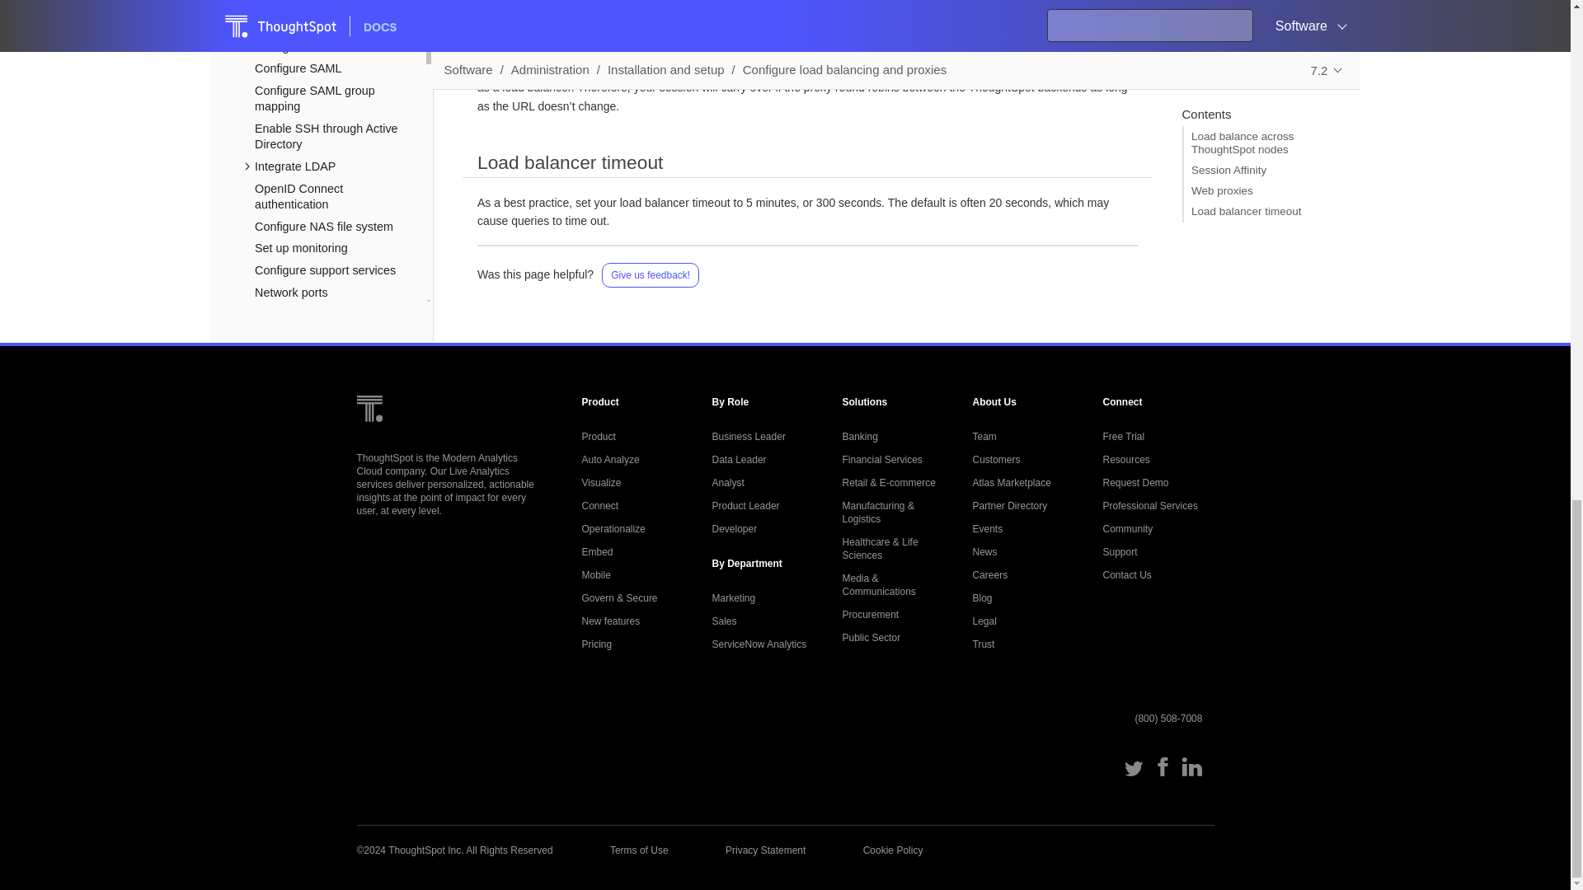 This screenshot has height=890, width=1583. I want to click on Thoughtspot on LinkedIn, so click(1192, 773).